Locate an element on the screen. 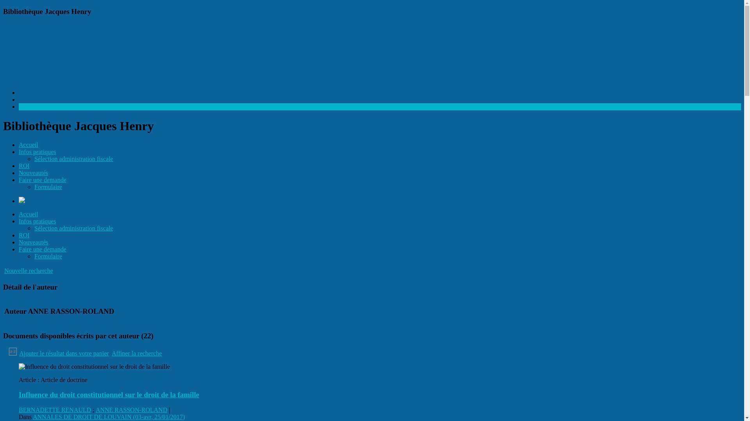 The image size is (750, 421). Formulaire is located at coordinates (48, 187).